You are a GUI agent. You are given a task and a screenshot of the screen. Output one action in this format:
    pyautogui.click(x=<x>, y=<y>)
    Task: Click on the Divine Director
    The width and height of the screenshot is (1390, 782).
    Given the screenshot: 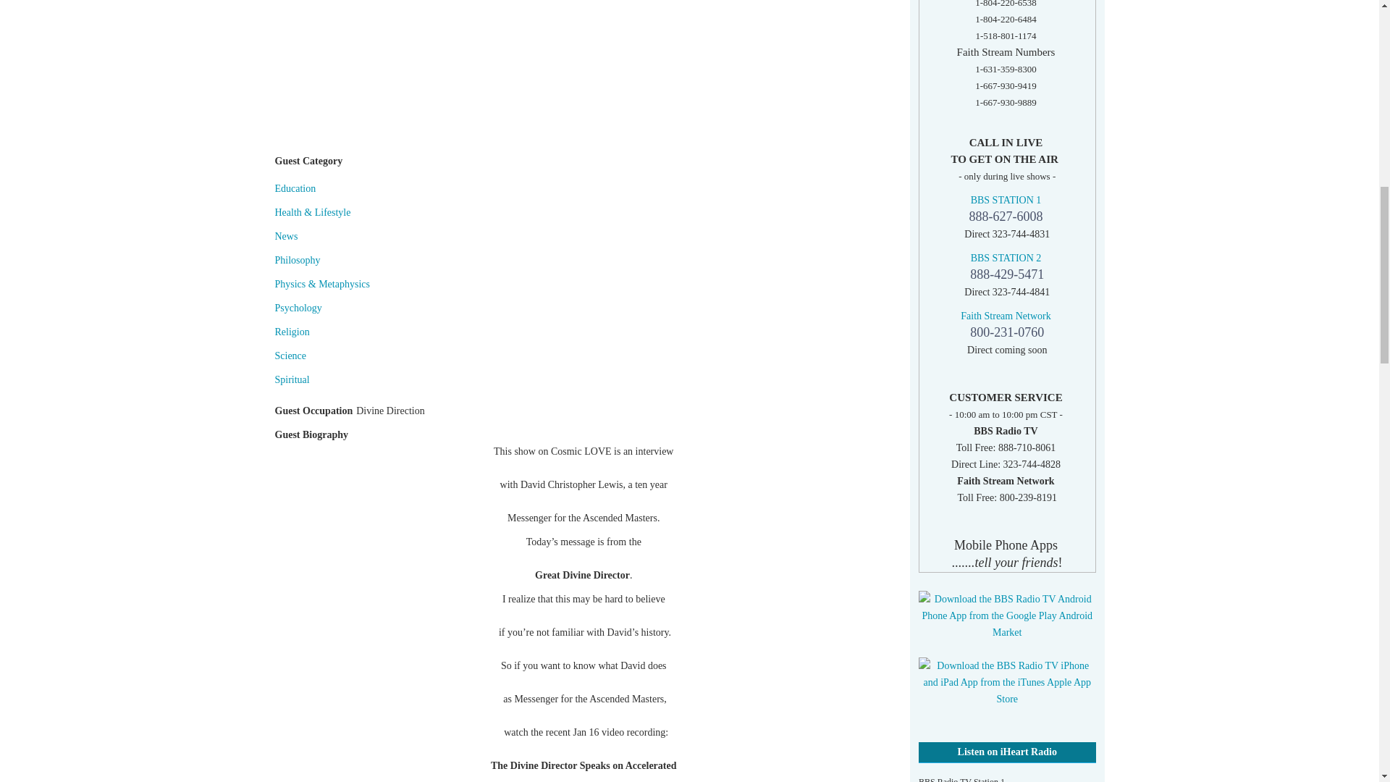 What is the action you would take?
    pyautogui.click(x=584, y=60)
    